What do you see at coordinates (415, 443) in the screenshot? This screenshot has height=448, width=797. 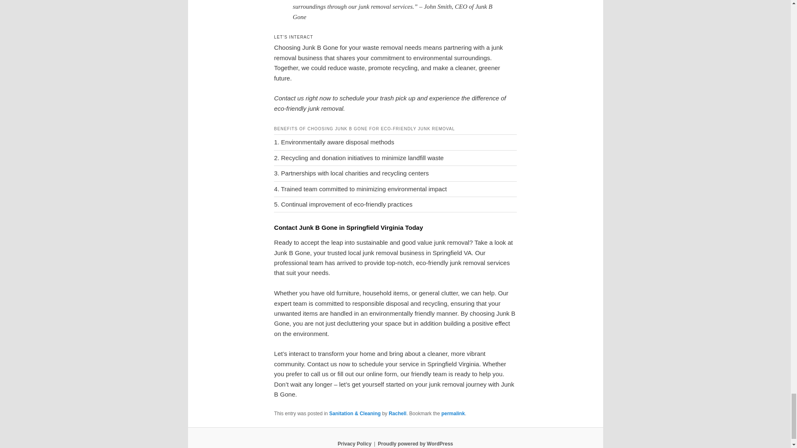 I see `Semantic Personal Publishing Platform` at bounding box center [415, 443].